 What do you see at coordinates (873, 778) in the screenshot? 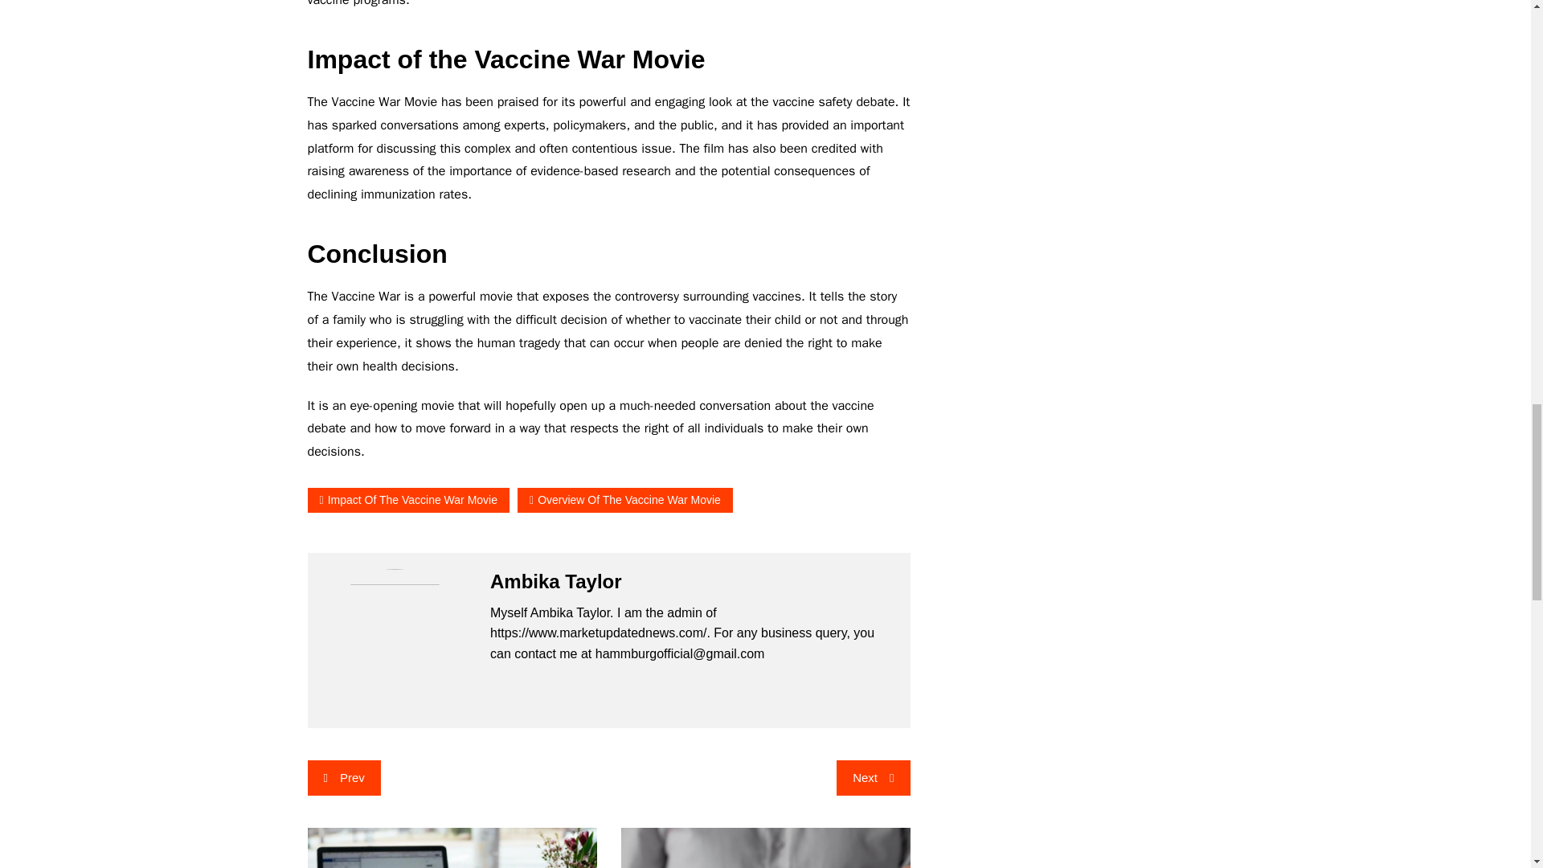
I see `Next` at bounding box center [873, 778].